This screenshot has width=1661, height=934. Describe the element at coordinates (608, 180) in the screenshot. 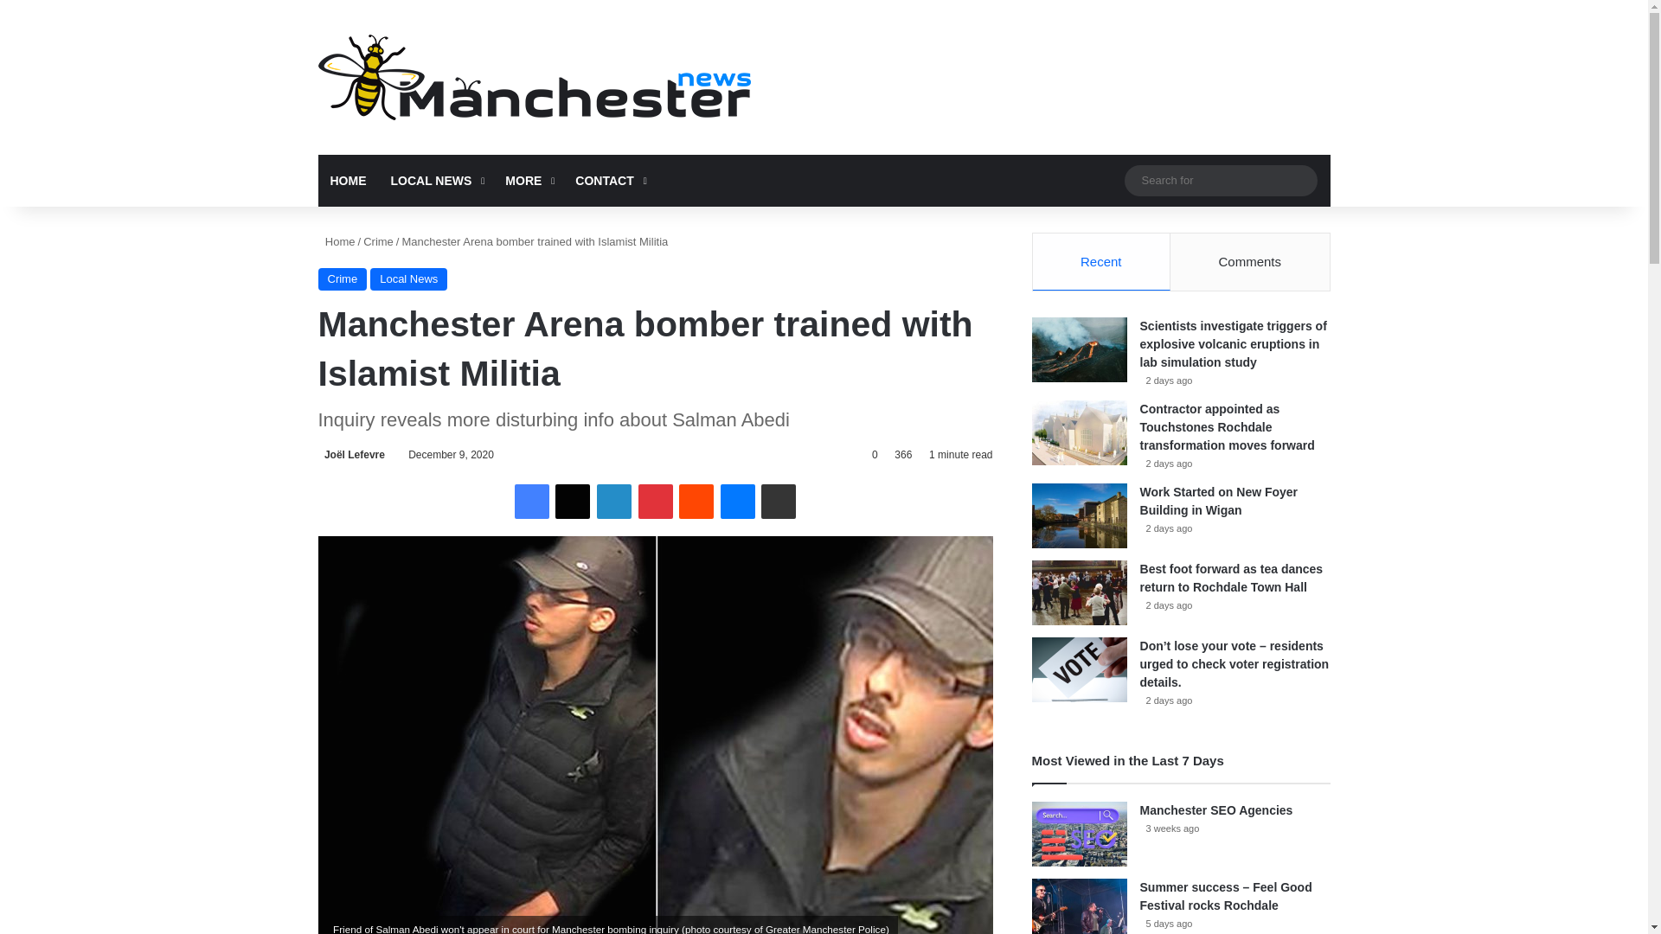

I see `CONTACT` at that location.